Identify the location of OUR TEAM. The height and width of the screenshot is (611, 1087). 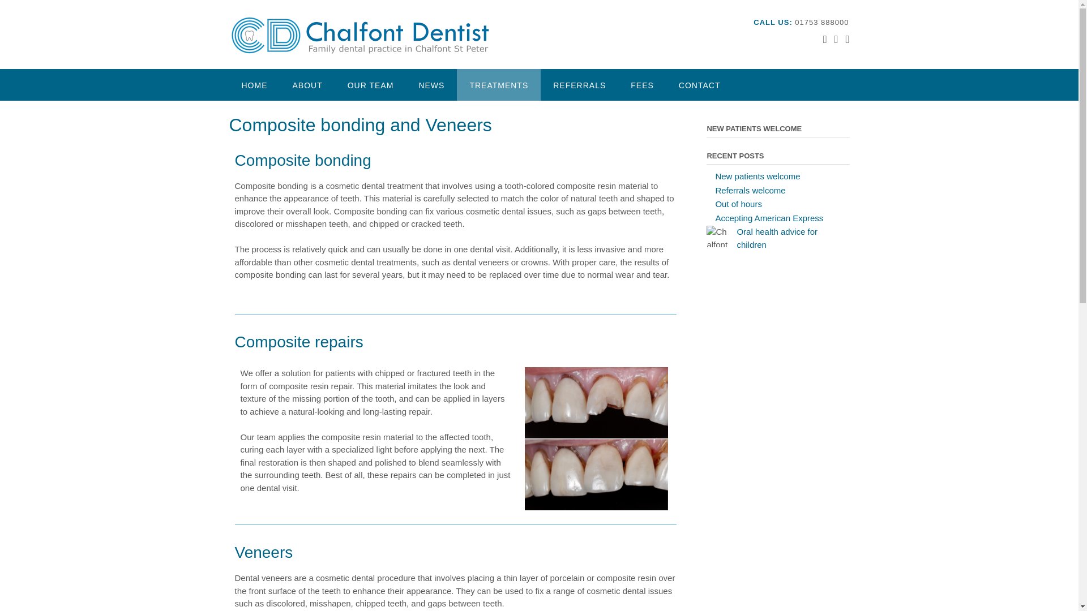
(370, 85).